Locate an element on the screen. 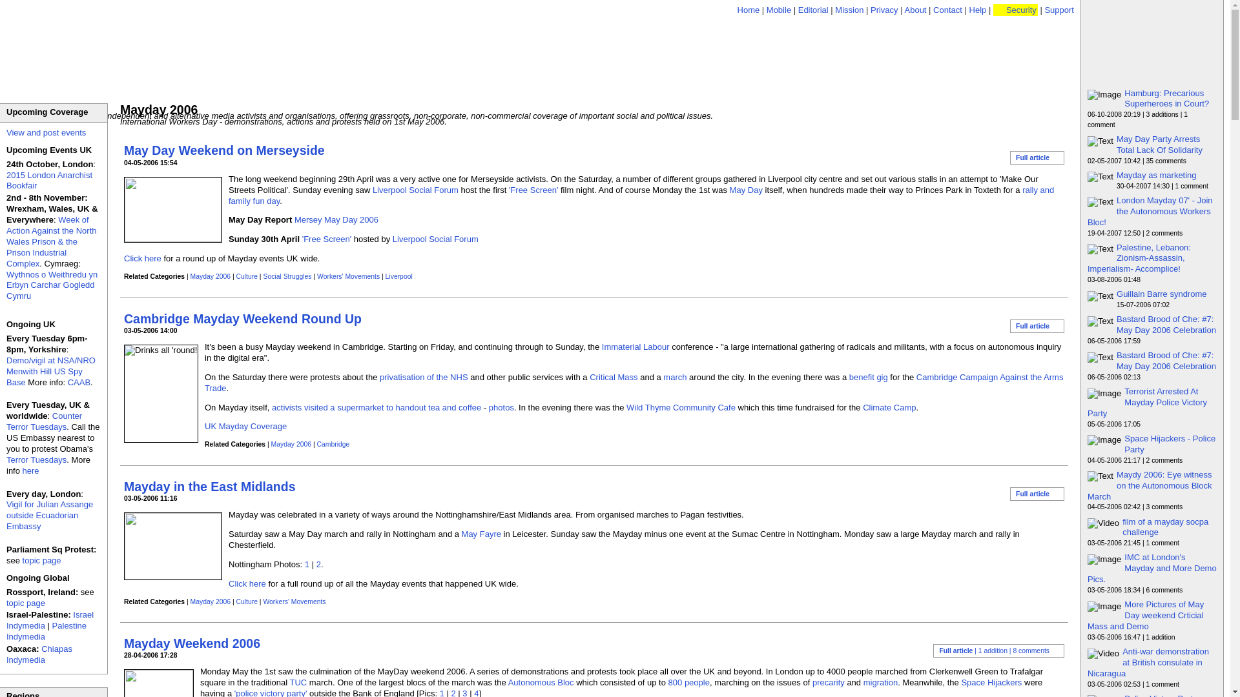 The image size is (1240, 697). photos is located at coordinates (501, 408).